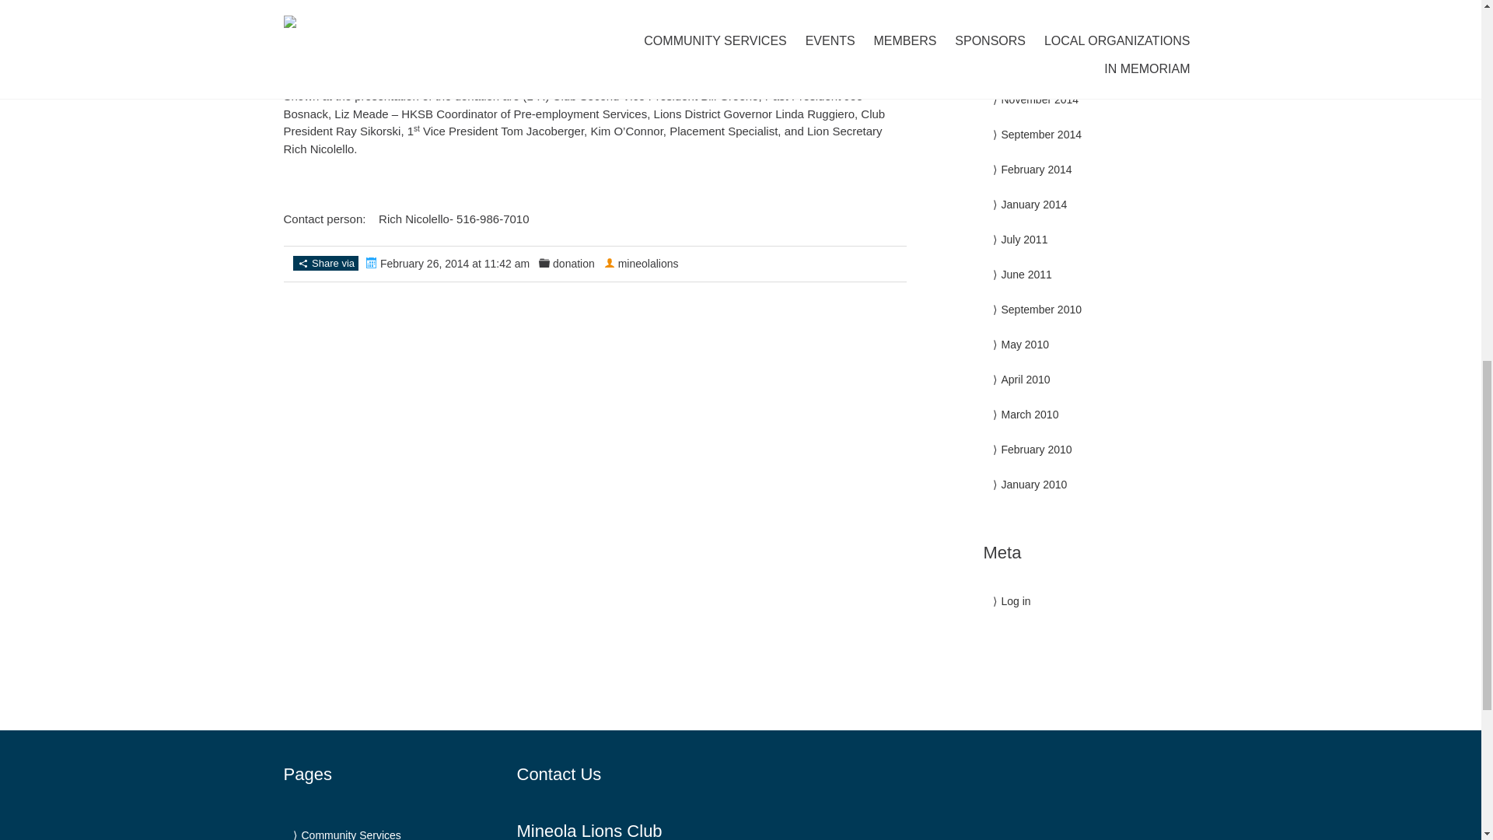 The height and width of the screenshot is (840, 1493). I want to click on May 2010, so click(1025, 345).